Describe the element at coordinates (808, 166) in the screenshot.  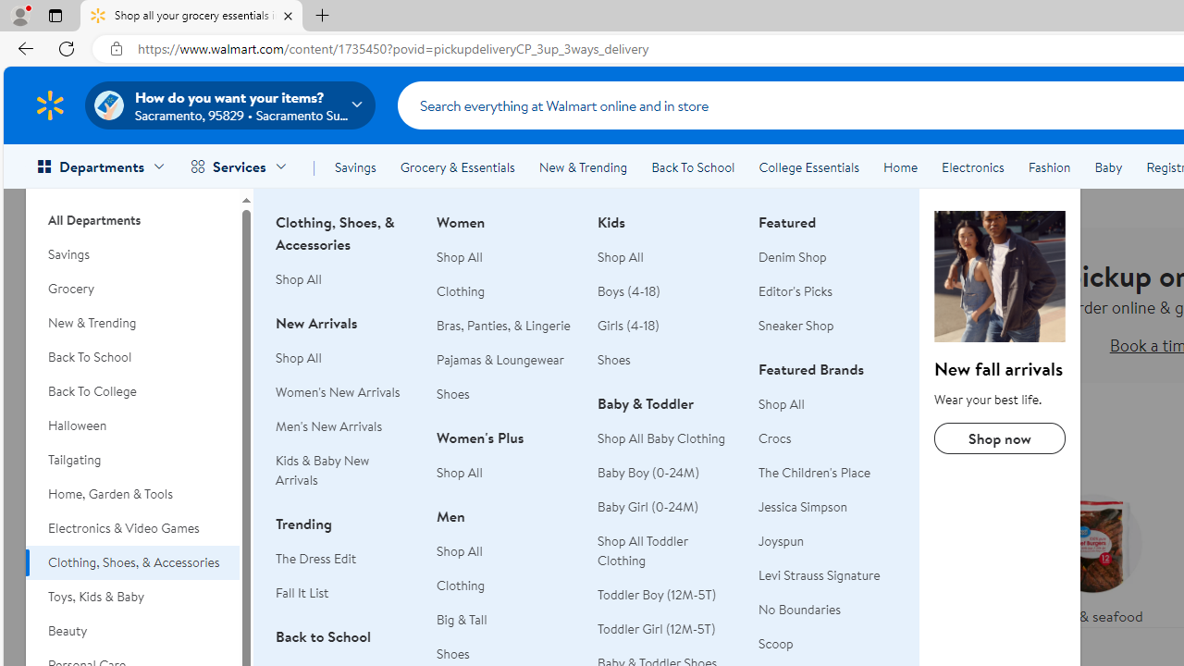
I see `College Essentials` at that location.